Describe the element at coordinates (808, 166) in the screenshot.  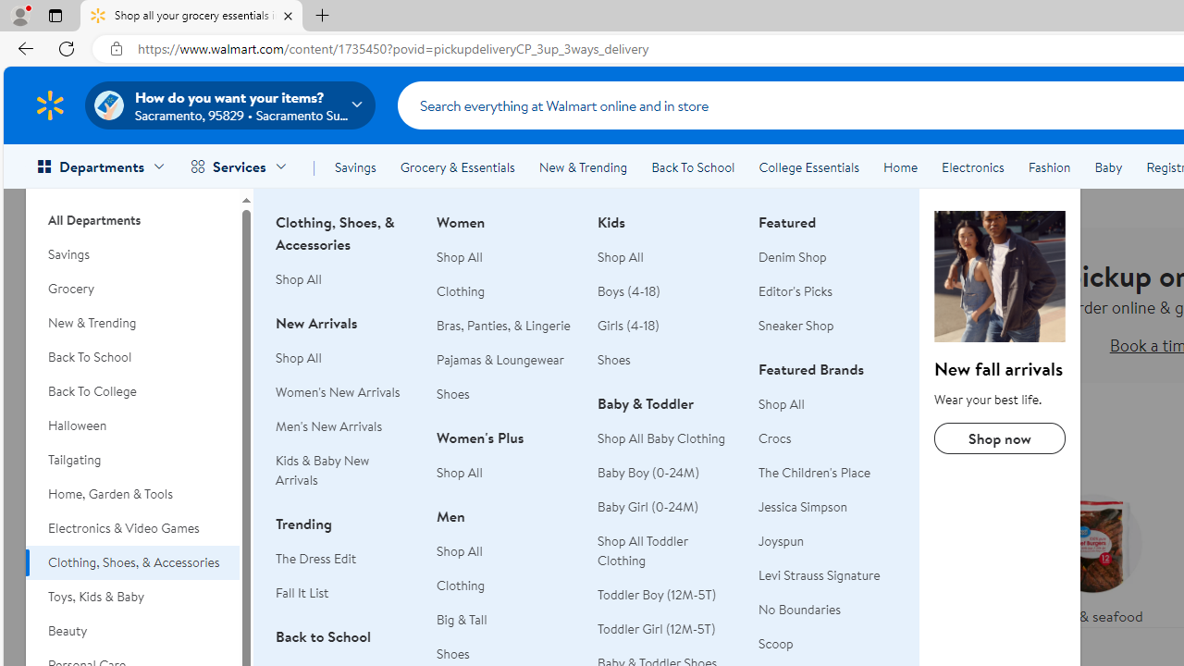
I see `College Essentials` at that location.